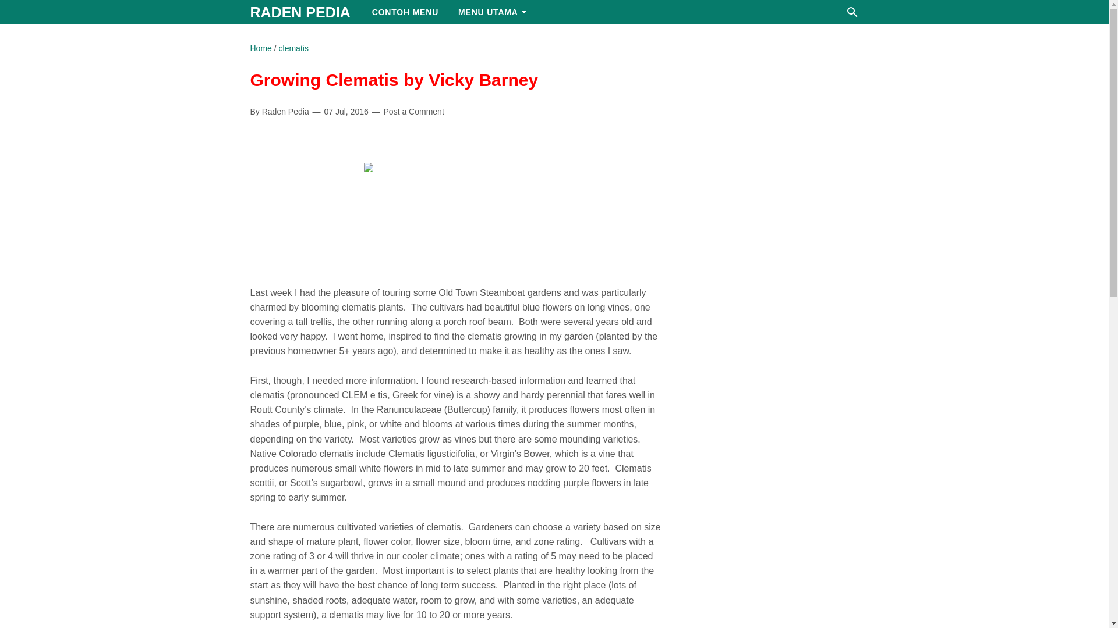 The height and width of the screenshot is (628, 1118). Describe the element at coordinates (293, 48) in the screenshot. I see `clematis` at that location.